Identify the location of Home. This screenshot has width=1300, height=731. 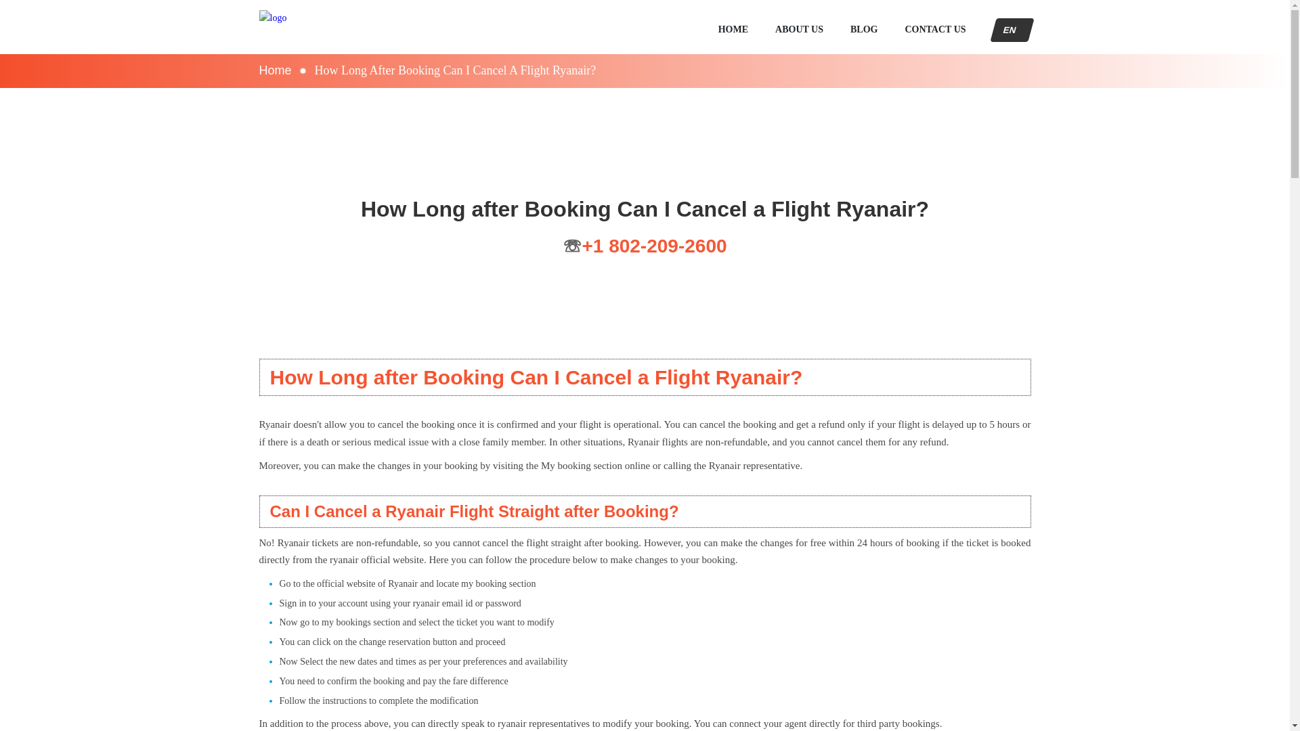
(309, 27).